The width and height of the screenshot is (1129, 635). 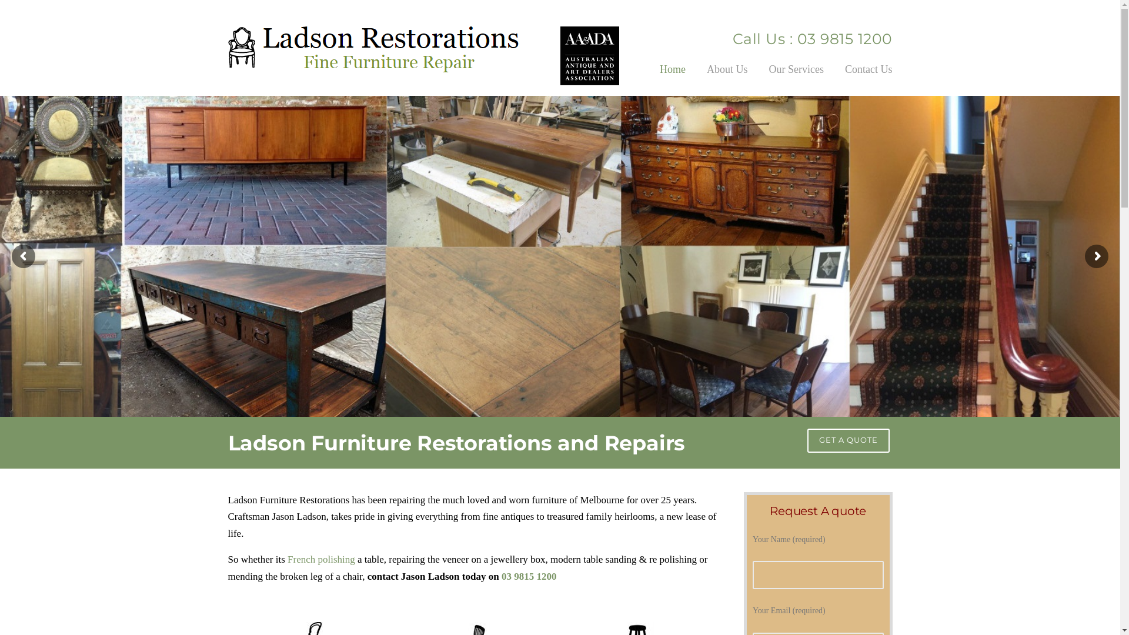 What do you see at coordinates (727, 78) in the screenshot?
I see `About Us` at bounding box center [727, 78].